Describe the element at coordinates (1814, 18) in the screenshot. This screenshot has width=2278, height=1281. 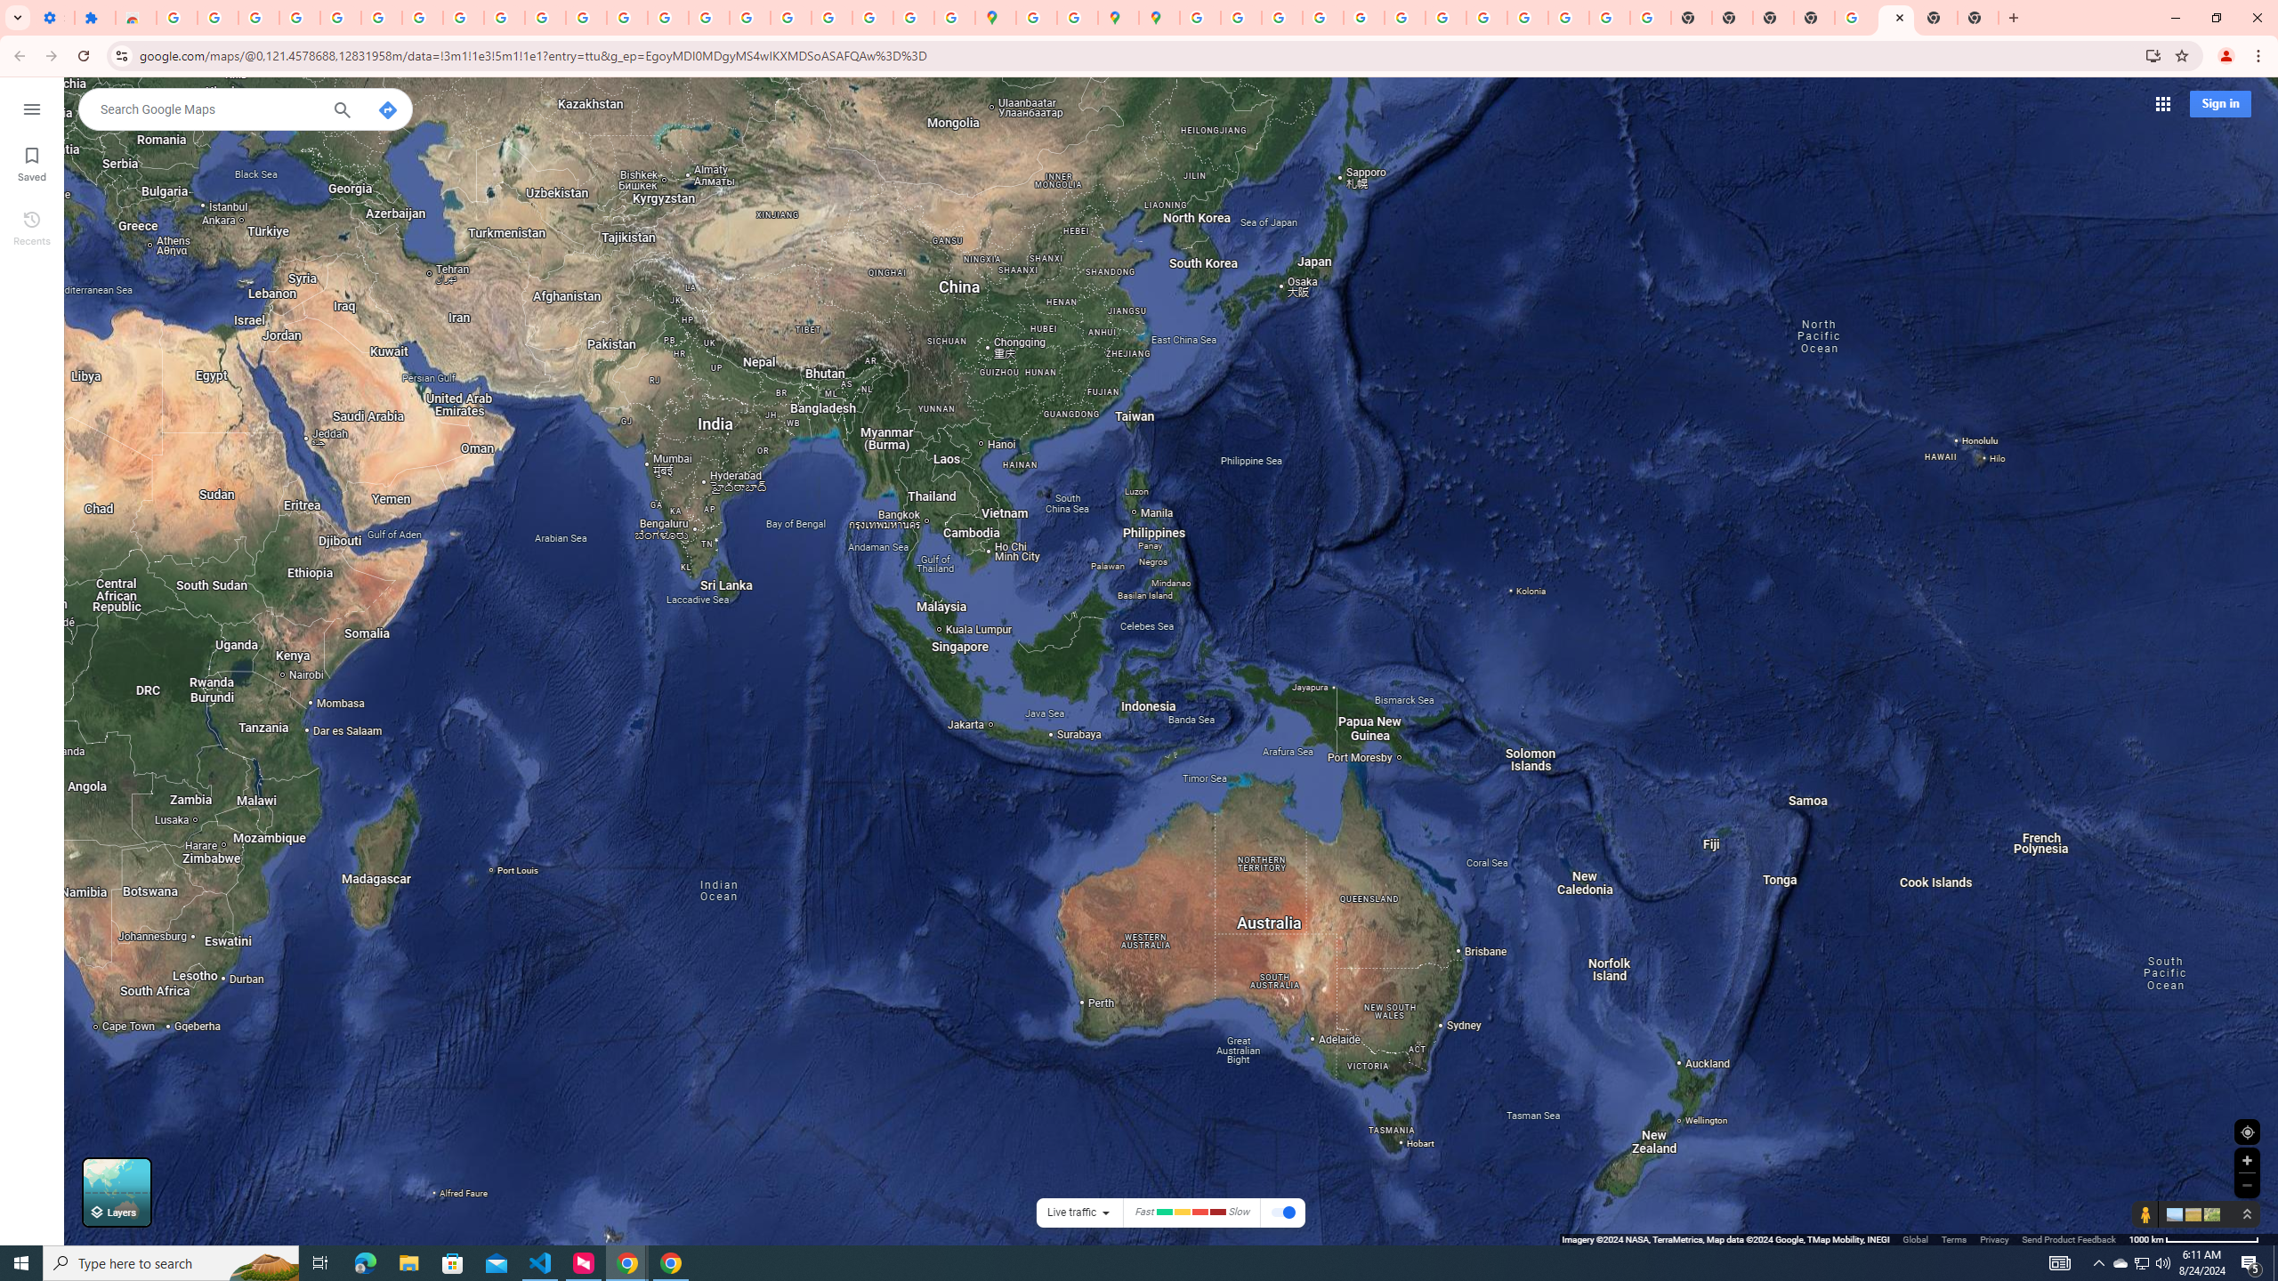
I see `New Tab` at that location.